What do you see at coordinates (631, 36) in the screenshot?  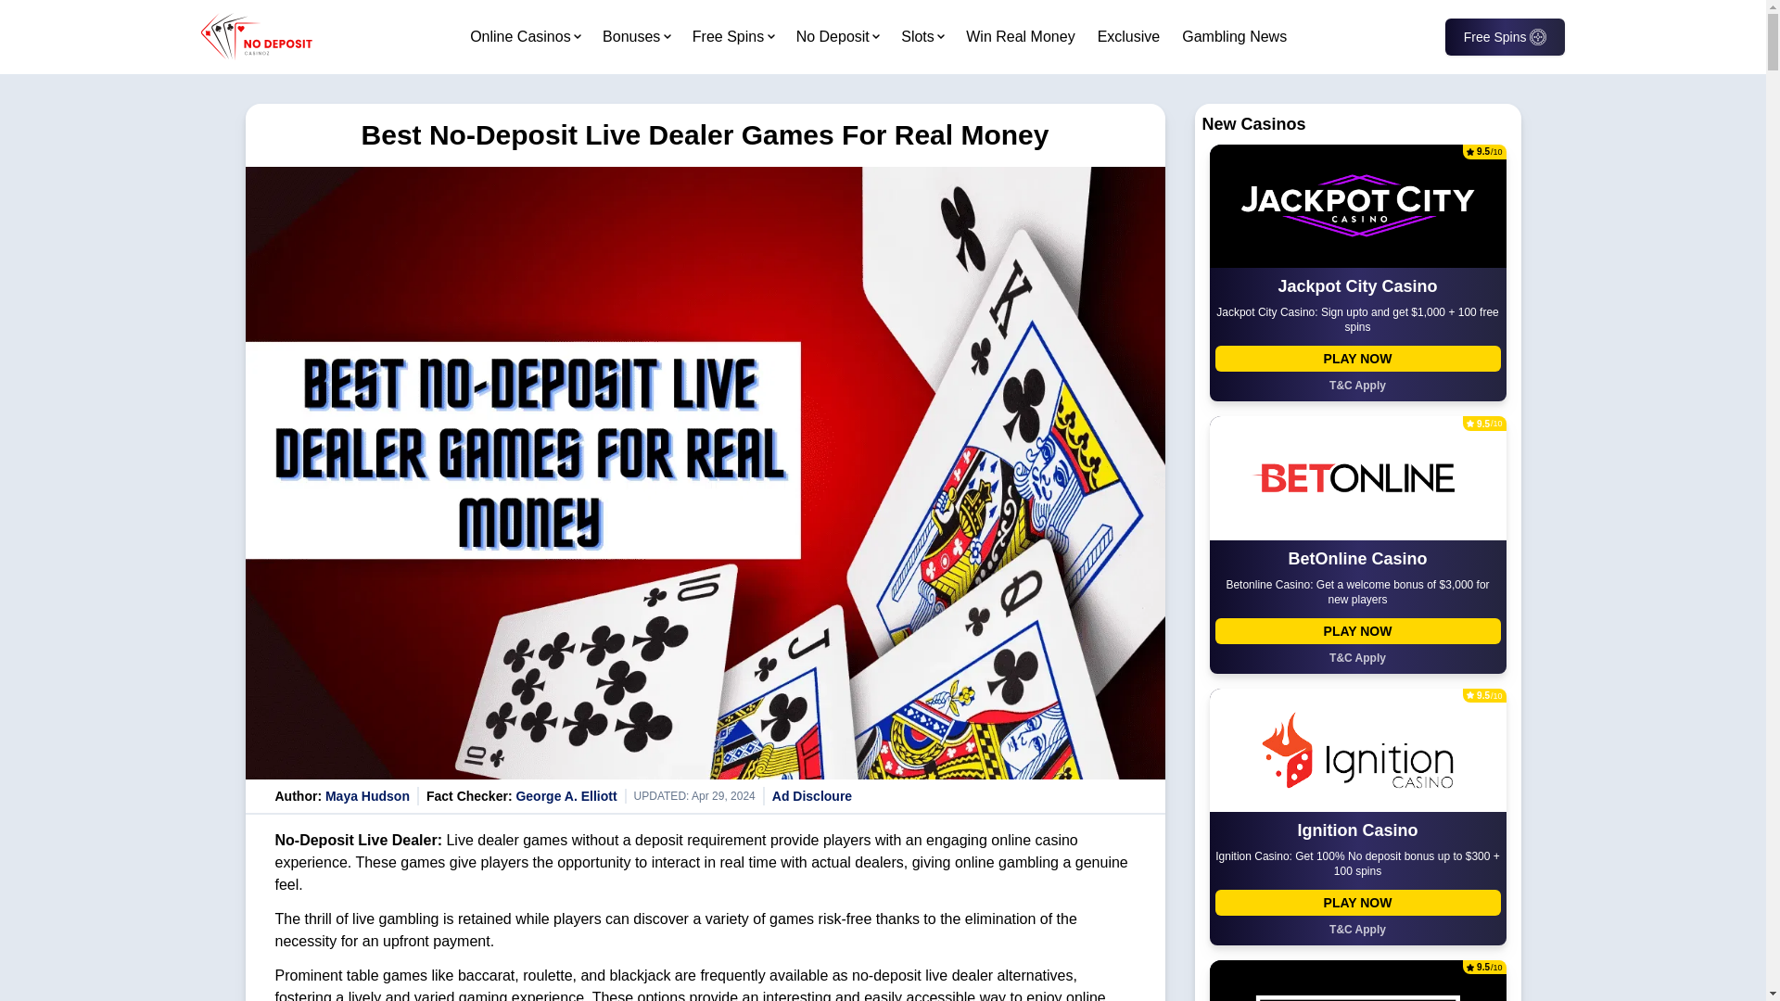 I see `Bonuses` at bounding box center [631, 36].